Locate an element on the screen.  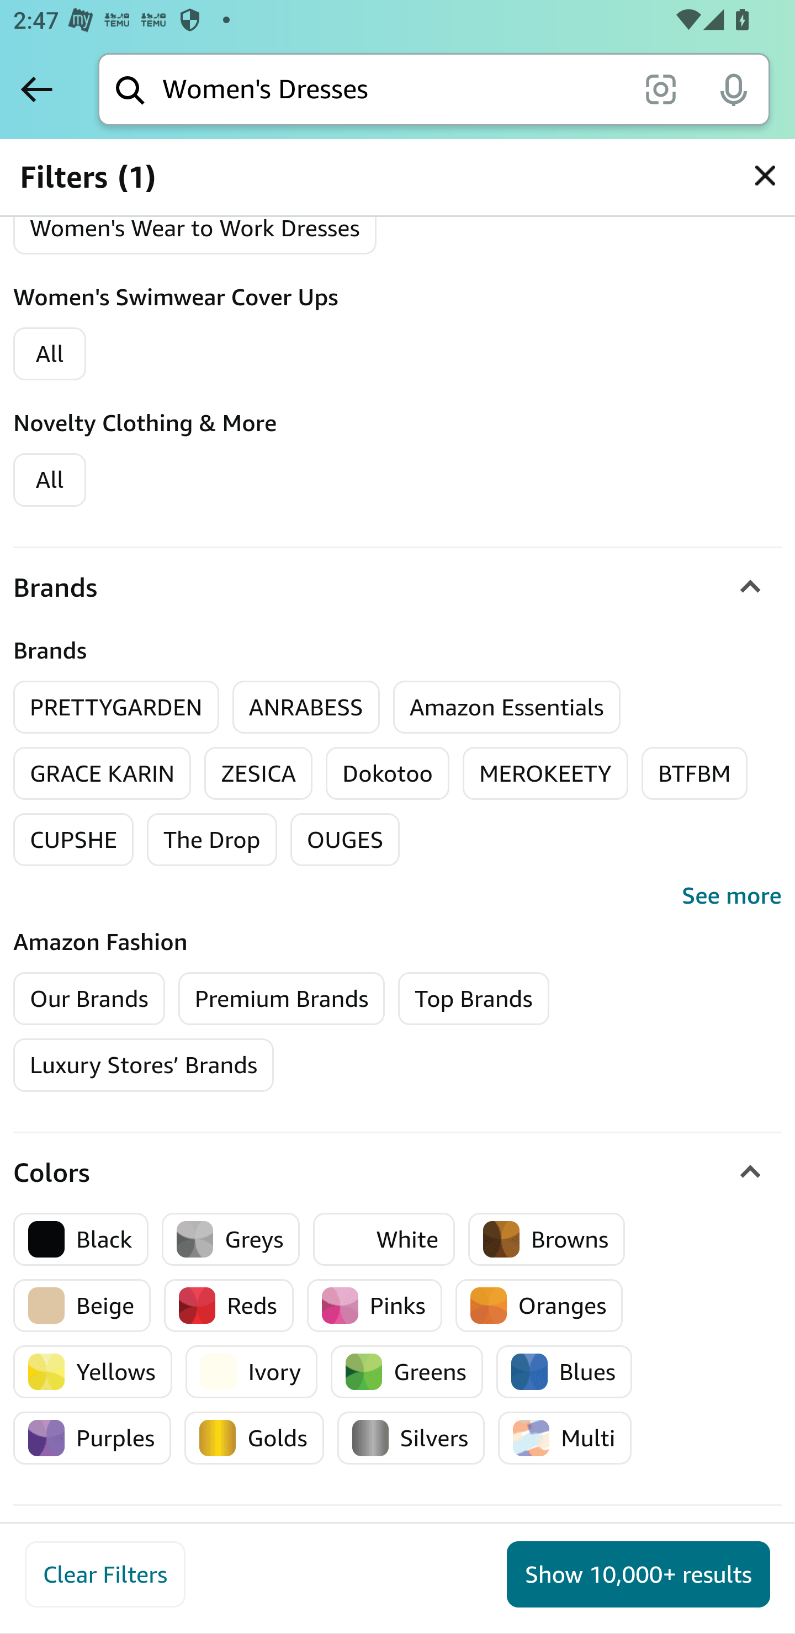
Colors is located at coordinates (397, 1173).